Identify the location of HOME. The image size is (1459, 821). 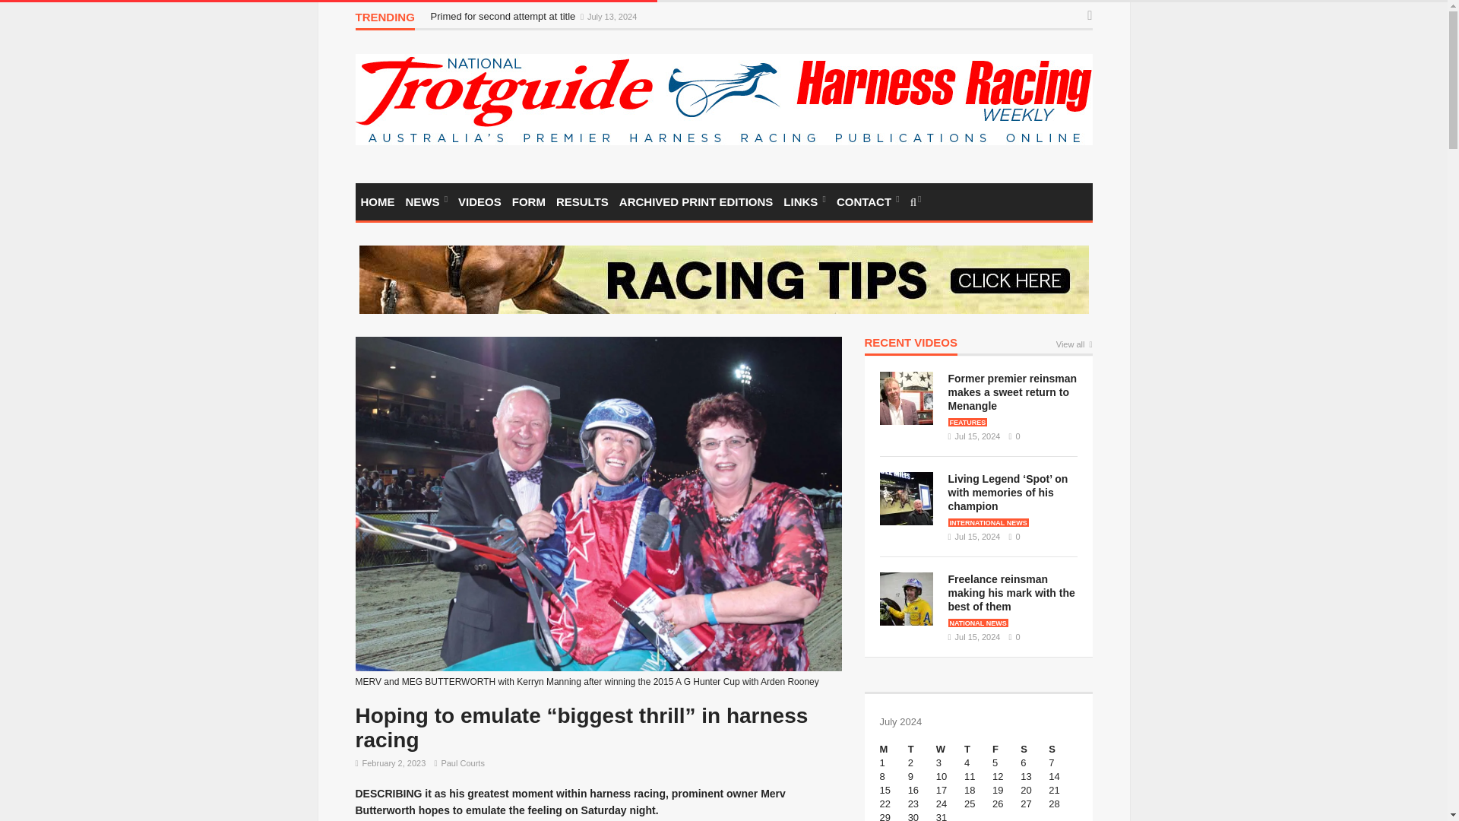
(378, 201).